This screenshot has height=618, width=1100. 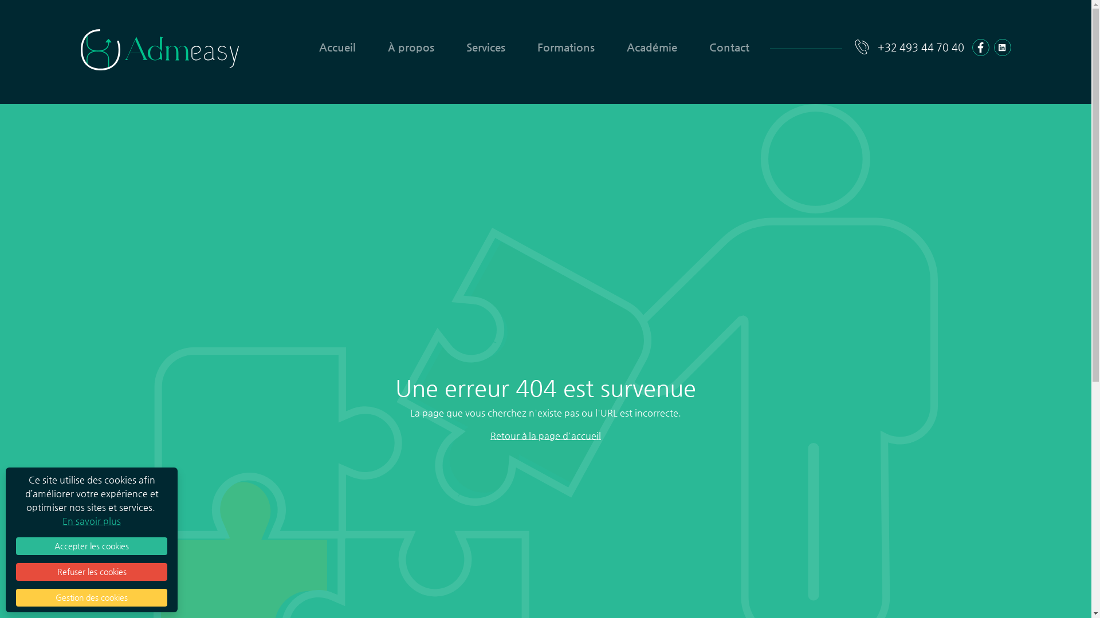 What do you see at coordinates (92, 572) in the screenshot?
I see `Refuser les cookies` at bounding box center [92, 572].